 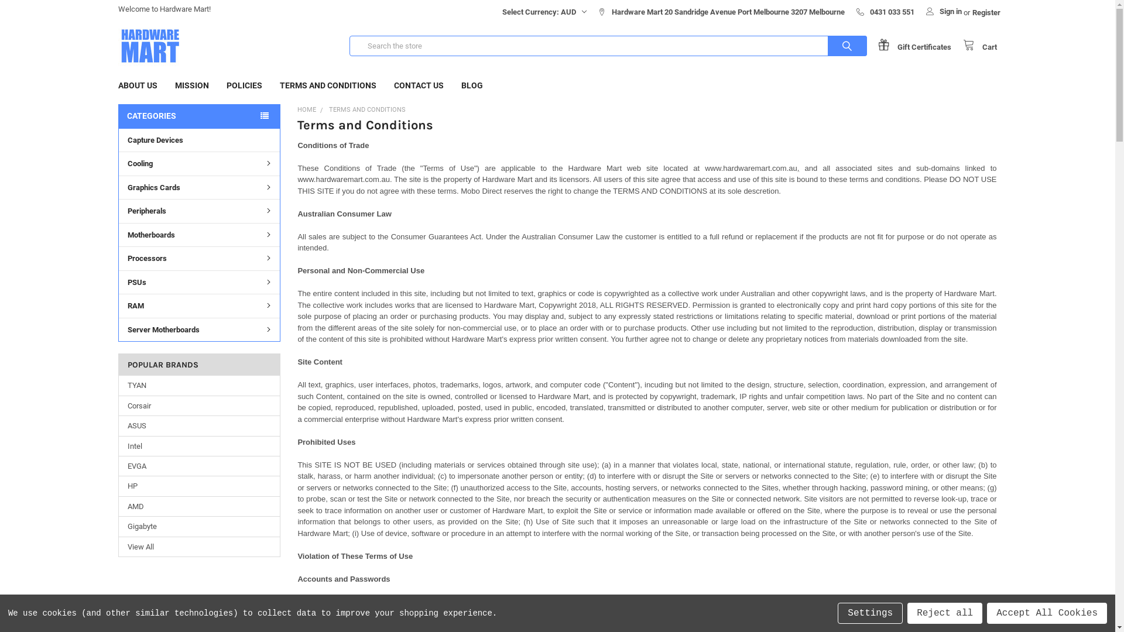 What do you see at coordinates (835, 46) in the screenshot?
I see `Search` at bounding box center [835, 46].